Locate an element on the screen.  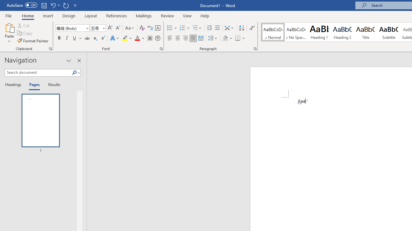
Bold is located at coordinates (59, 38).